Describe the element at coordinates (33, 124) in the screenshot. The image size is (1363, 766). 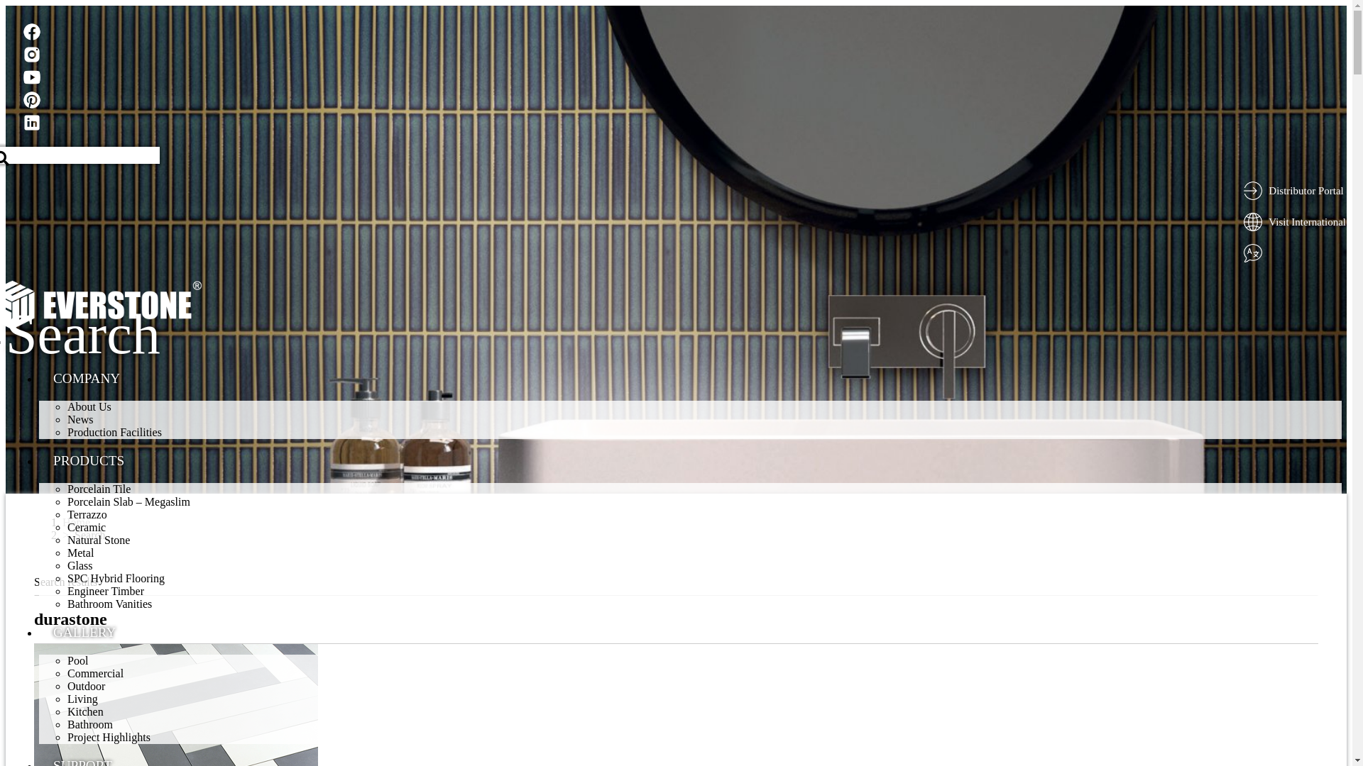
I see `Follow us on LinkedIn` at that location.